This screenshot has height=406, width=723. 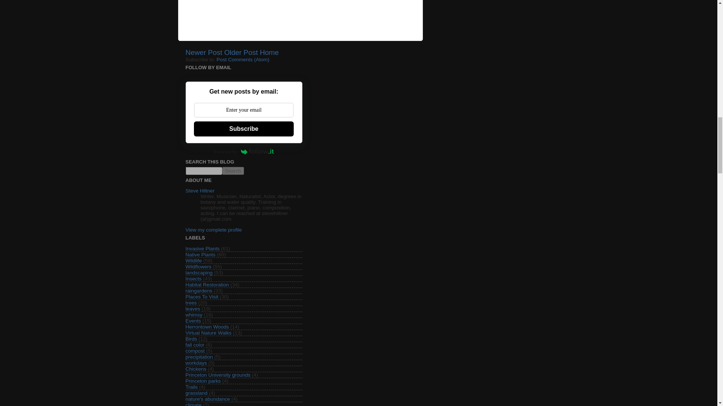 What do you see at coordinates (241, 52) in the screenshot?
I see `Older Post` at bounding box center [241, 52].